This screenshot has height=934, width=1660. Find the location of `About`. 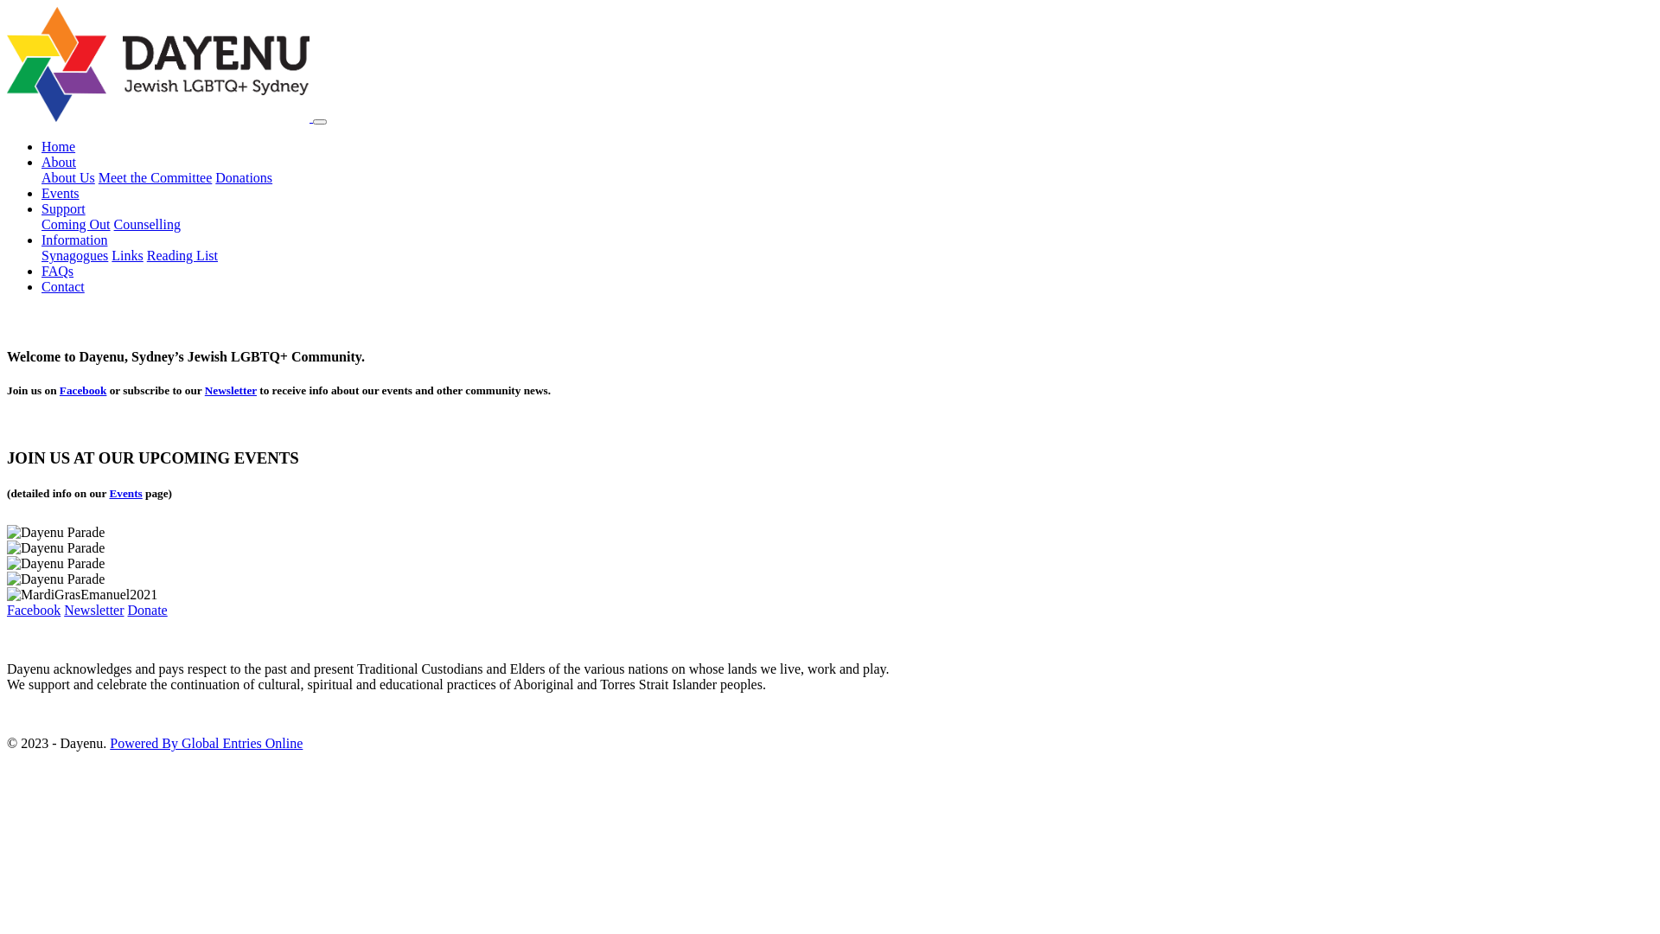

About is located at coordinates (59, 163).